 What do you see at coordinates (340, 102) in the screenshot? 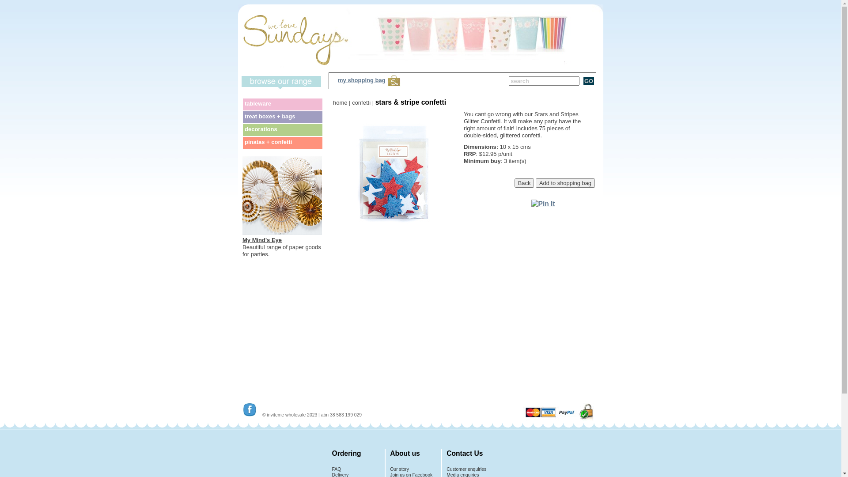
I see `home` at bounding box center [340, 102].